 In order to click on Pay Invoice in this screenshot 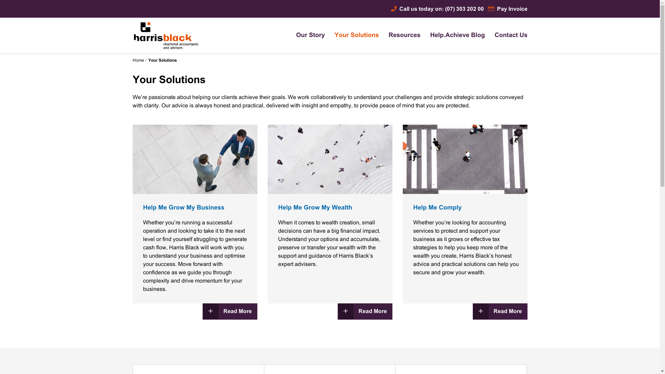, I will do `click(507, 9)`.